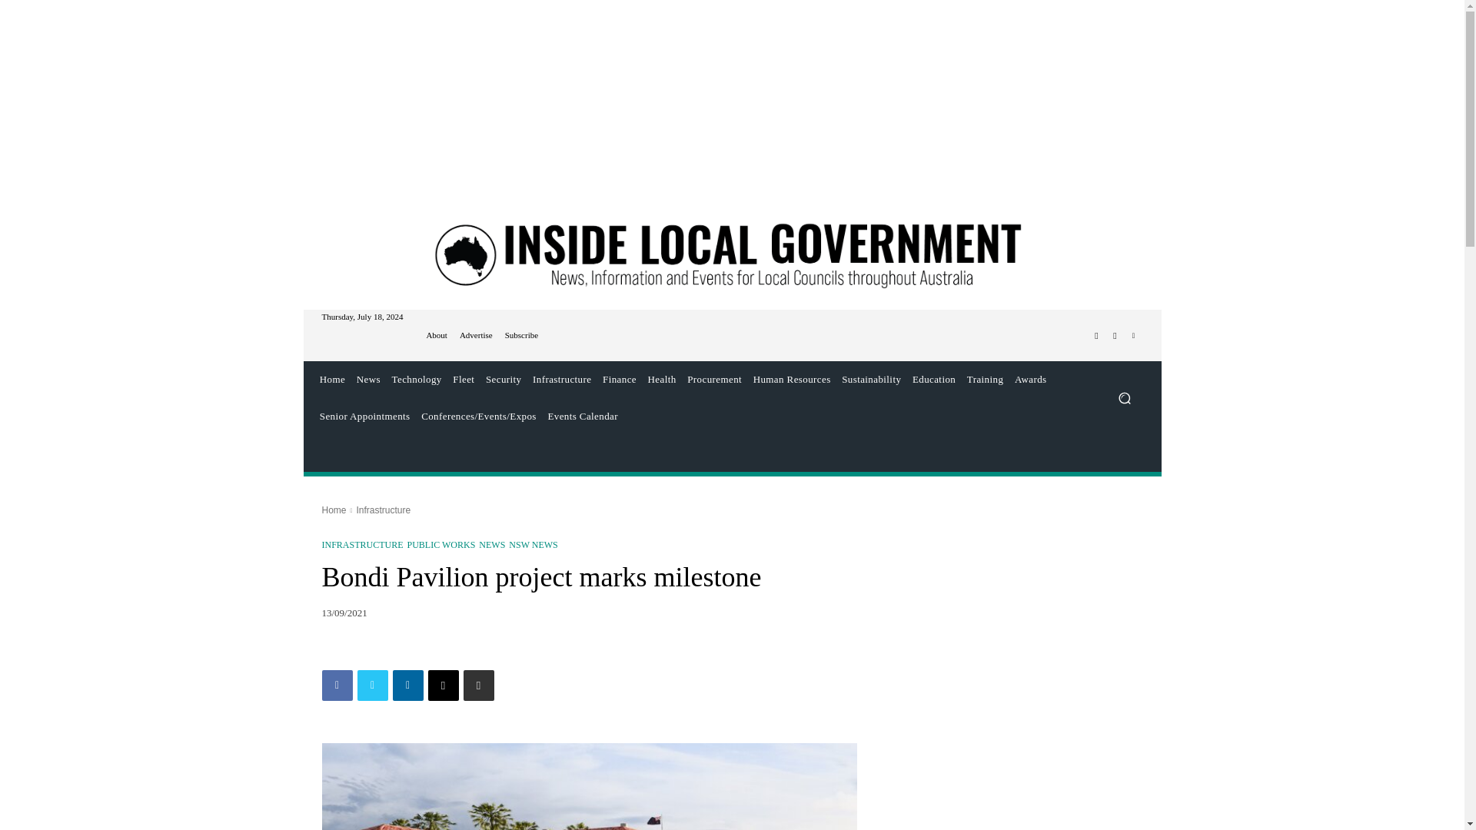 The image size is (1476, 830). I want to click on Twitter, so click(1115, 336).